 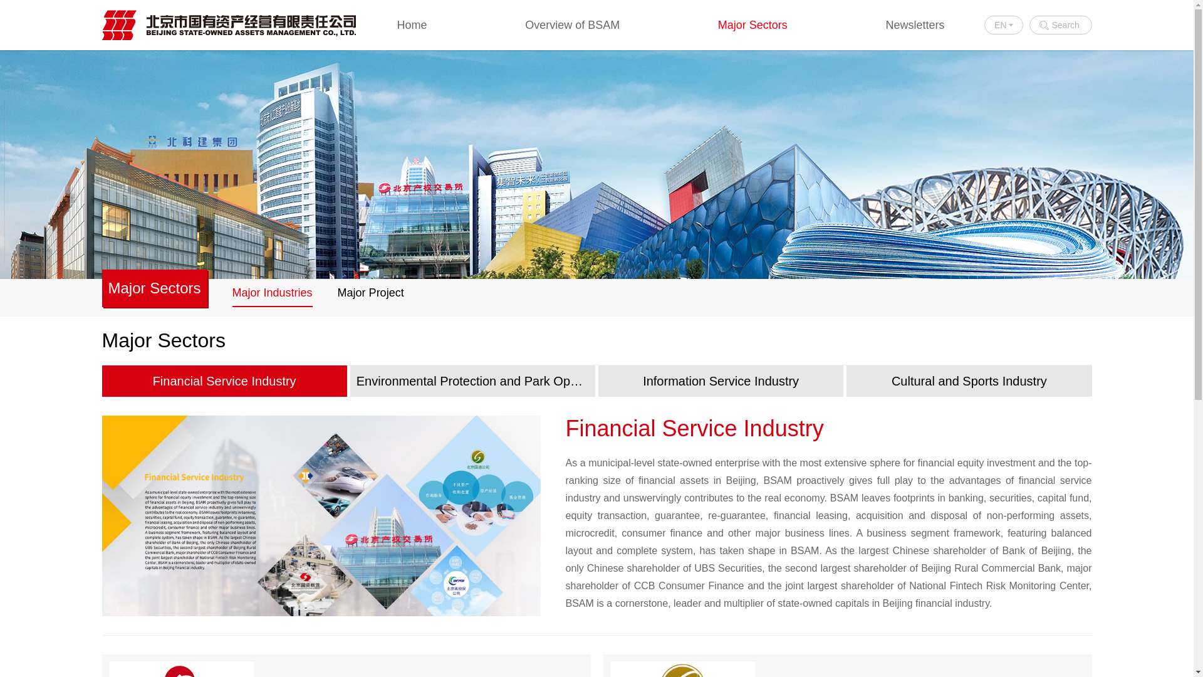 I want to click on Beijing Guotong Asset Management Co., Ltd, so click(x=853, y=666).